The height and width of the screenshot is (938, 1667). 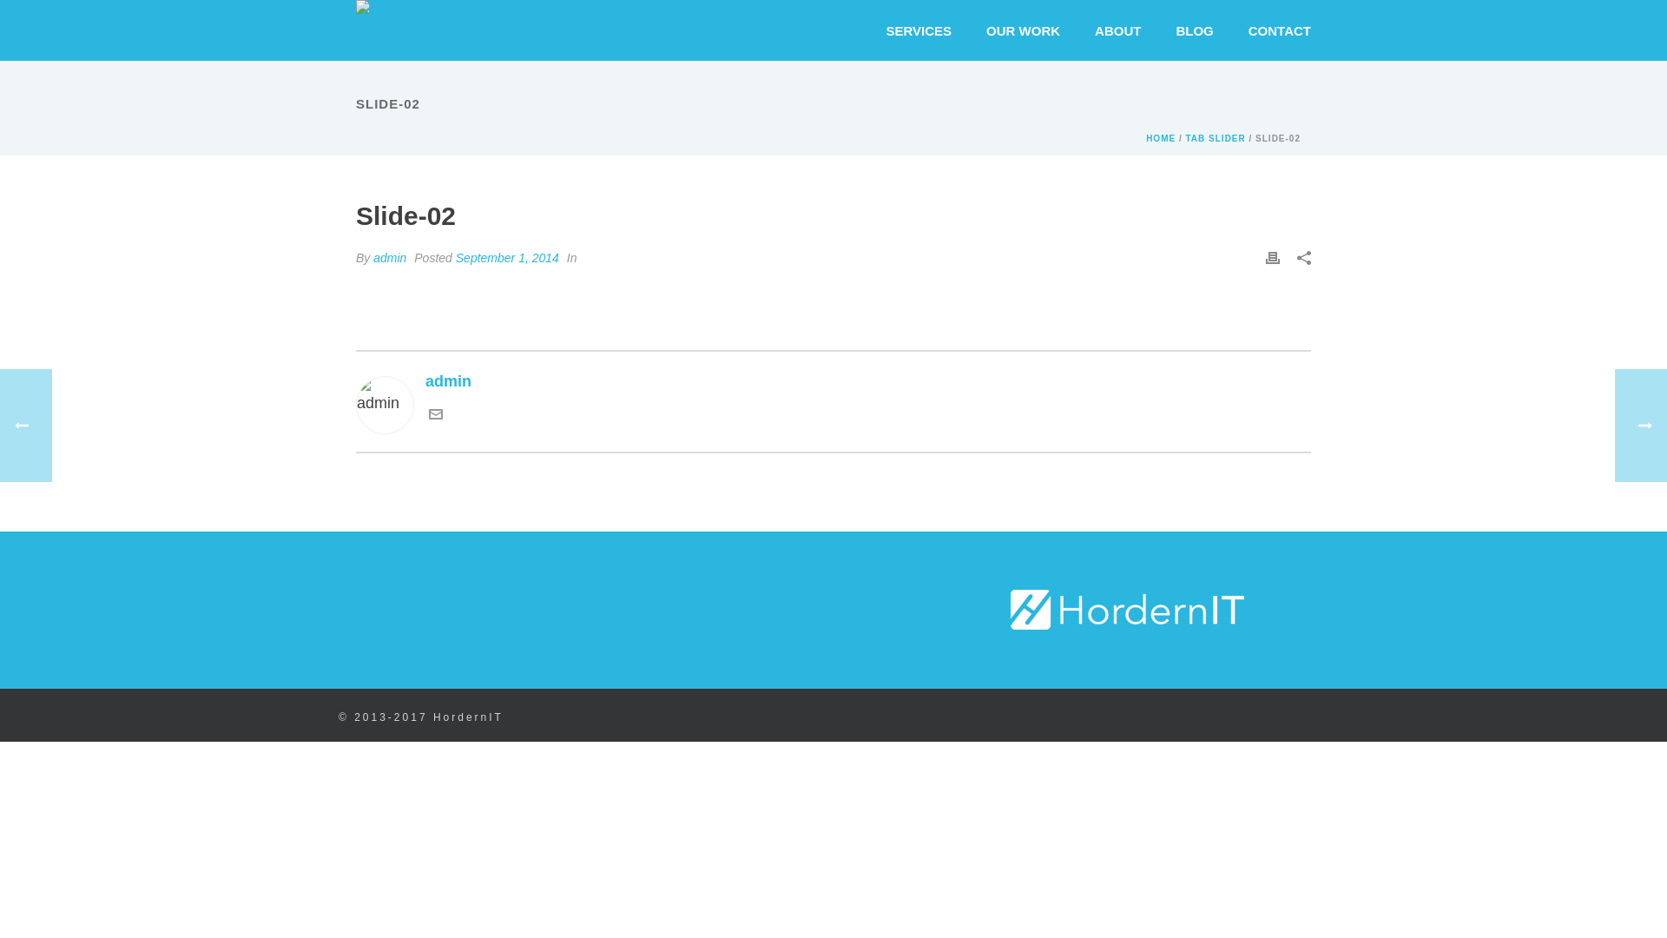 I want to click on CONTACT, so click(x=1280, y=31).